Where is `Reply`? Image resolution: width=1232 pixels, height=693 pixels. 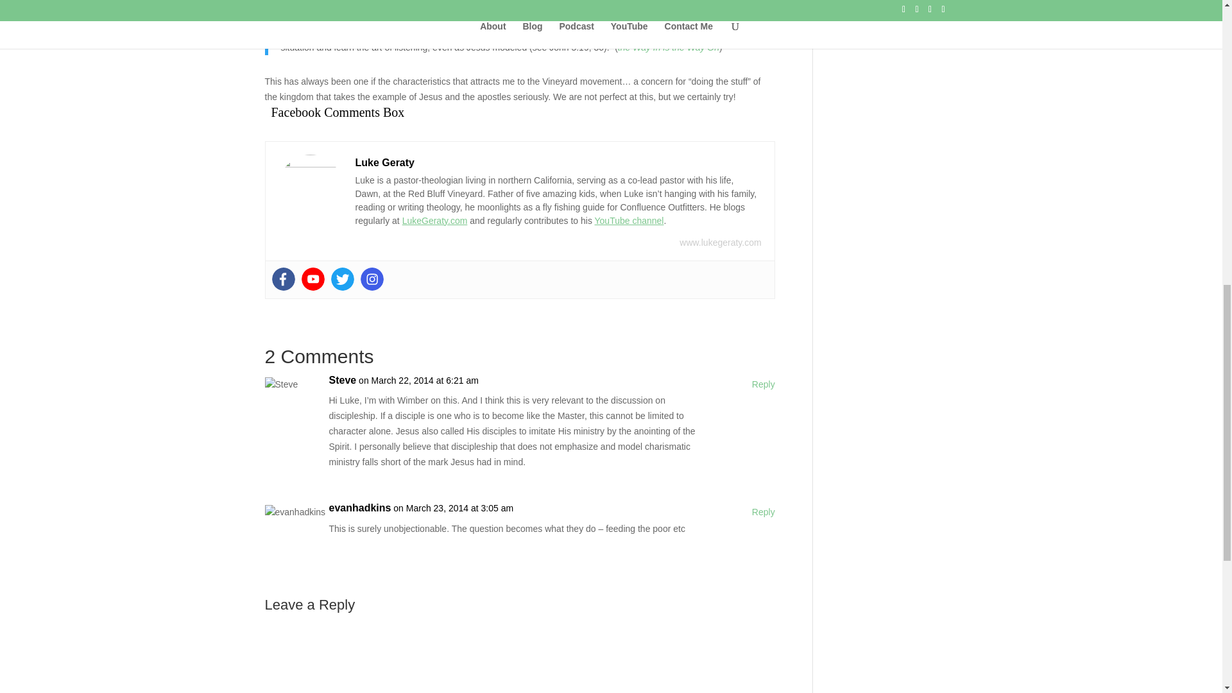 Reply is located at coordinates (763, 385).